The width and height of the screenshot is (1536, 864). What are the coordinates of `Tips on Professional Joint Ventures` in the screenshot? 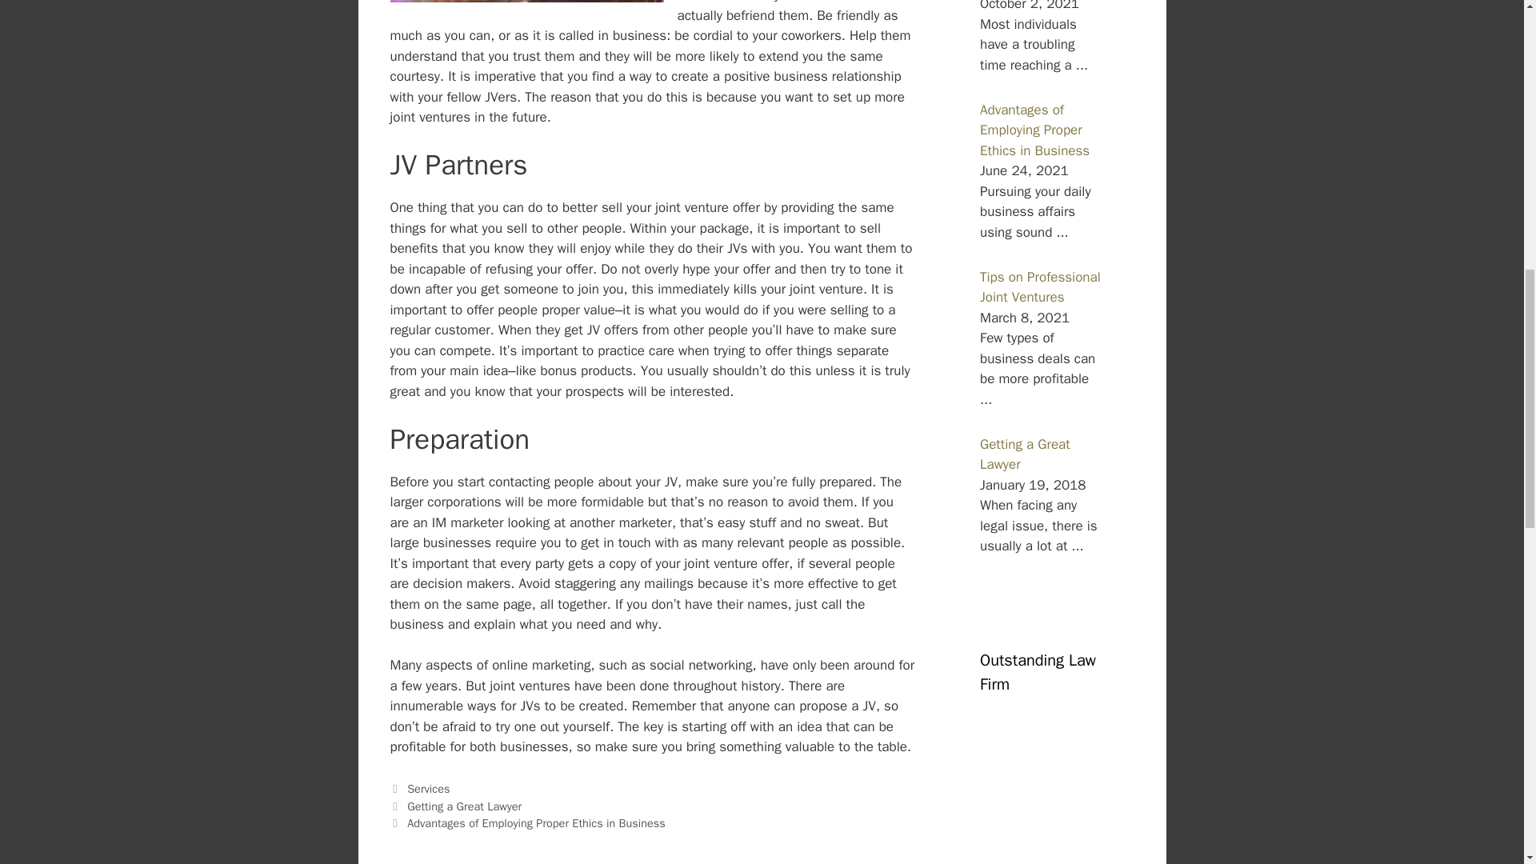 It's located at (1040, 287).